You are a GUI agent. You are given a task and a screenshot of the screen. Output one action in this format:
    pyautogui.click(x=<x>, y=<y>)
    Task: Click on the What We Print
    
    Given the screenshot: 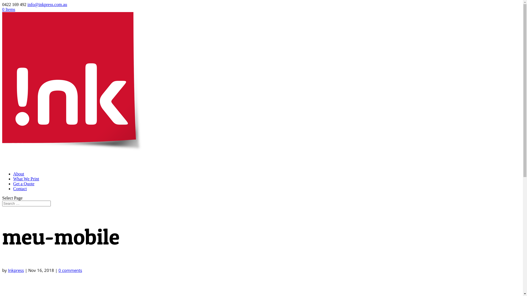 What is the action you would take?
    pyautogui.click(x=26, y=186)
    